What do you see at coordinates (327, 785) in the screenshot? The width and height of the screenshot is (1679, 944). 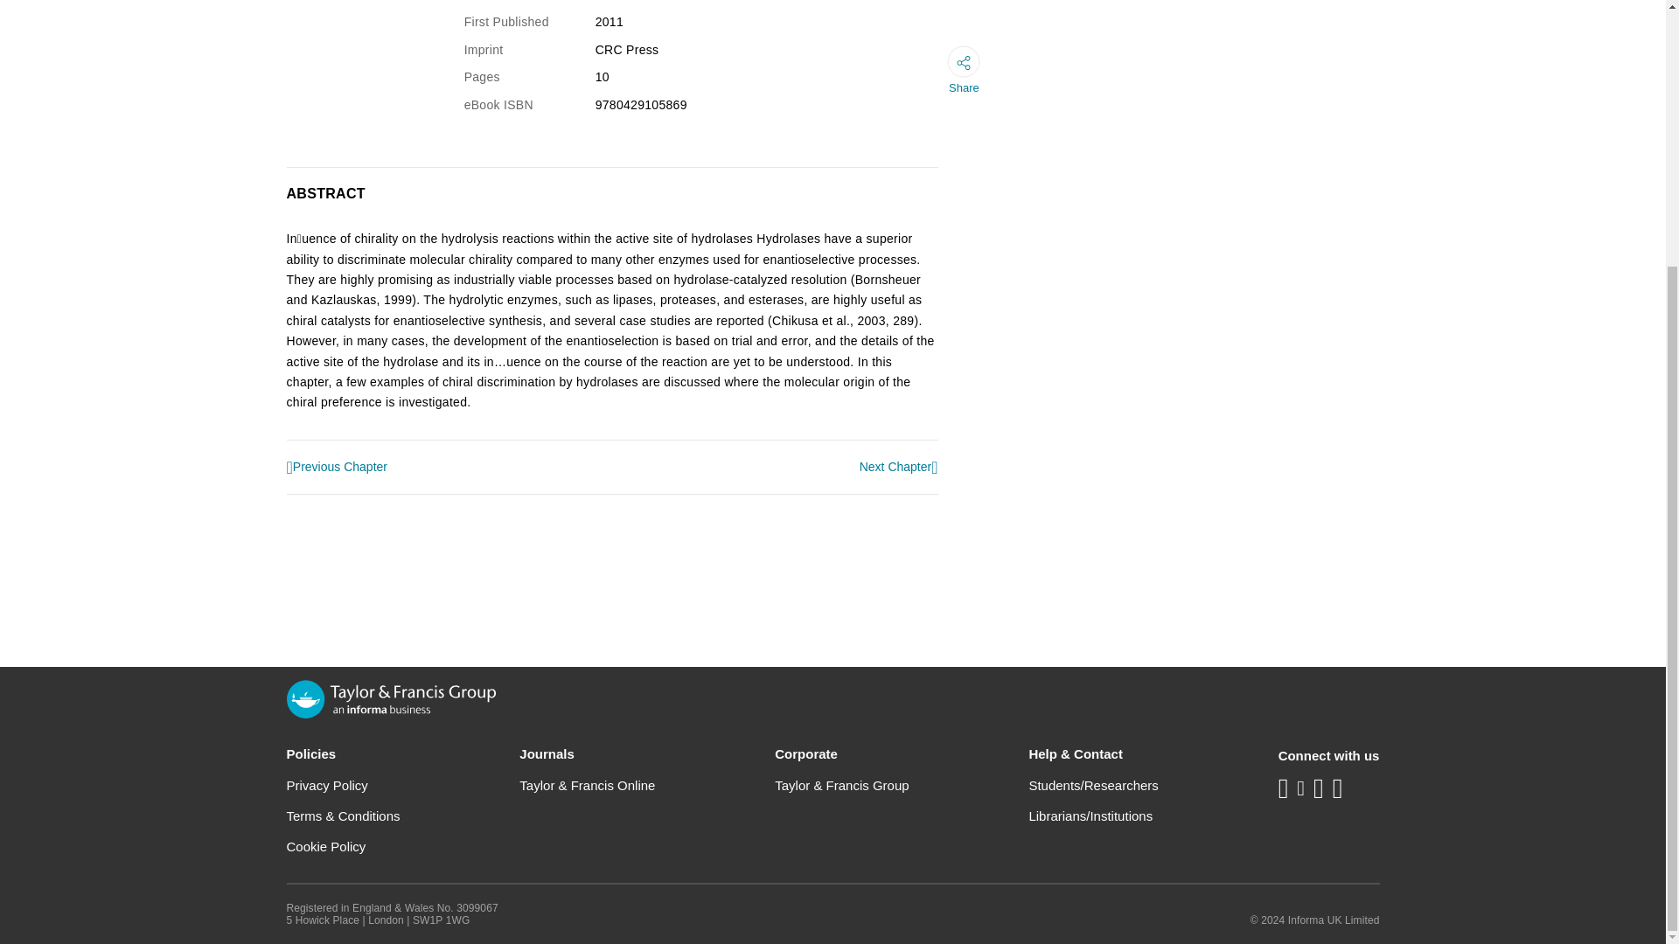 I see `Privacy Policy` at bounding box center [327, 785].